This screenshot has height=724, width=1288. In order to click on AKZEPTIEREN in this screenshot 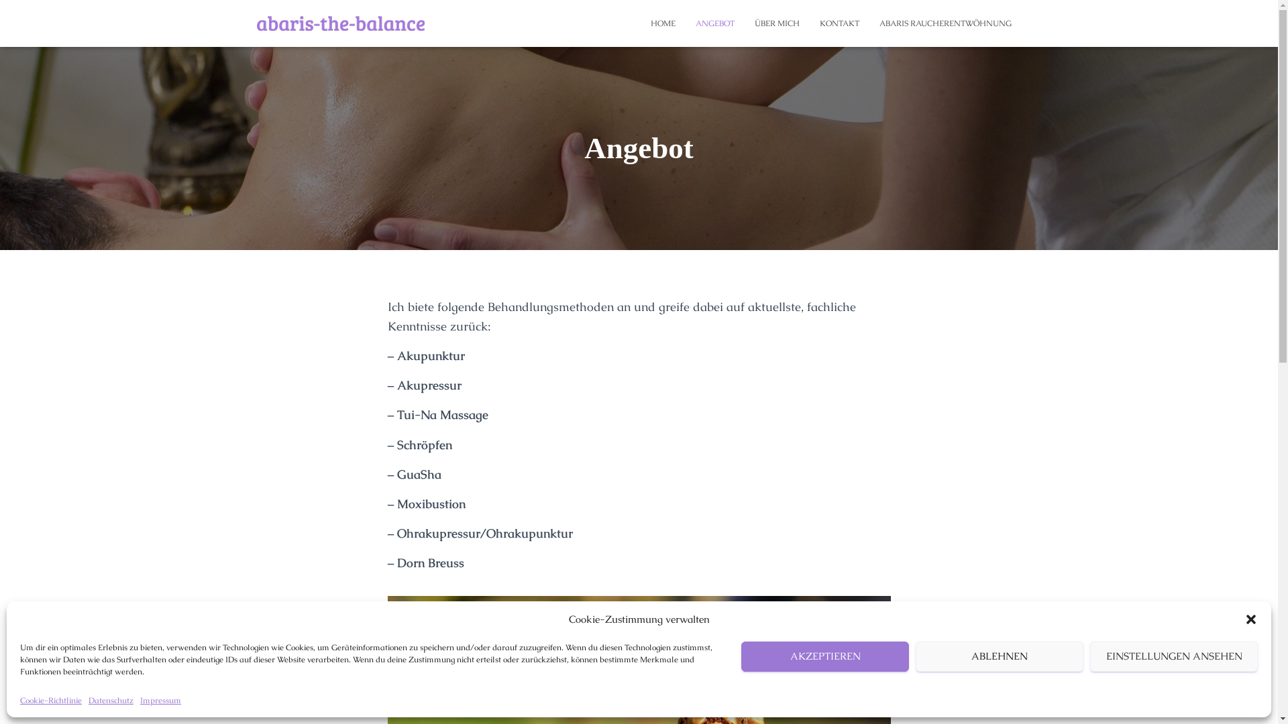, I will do `click(825, 657)`.